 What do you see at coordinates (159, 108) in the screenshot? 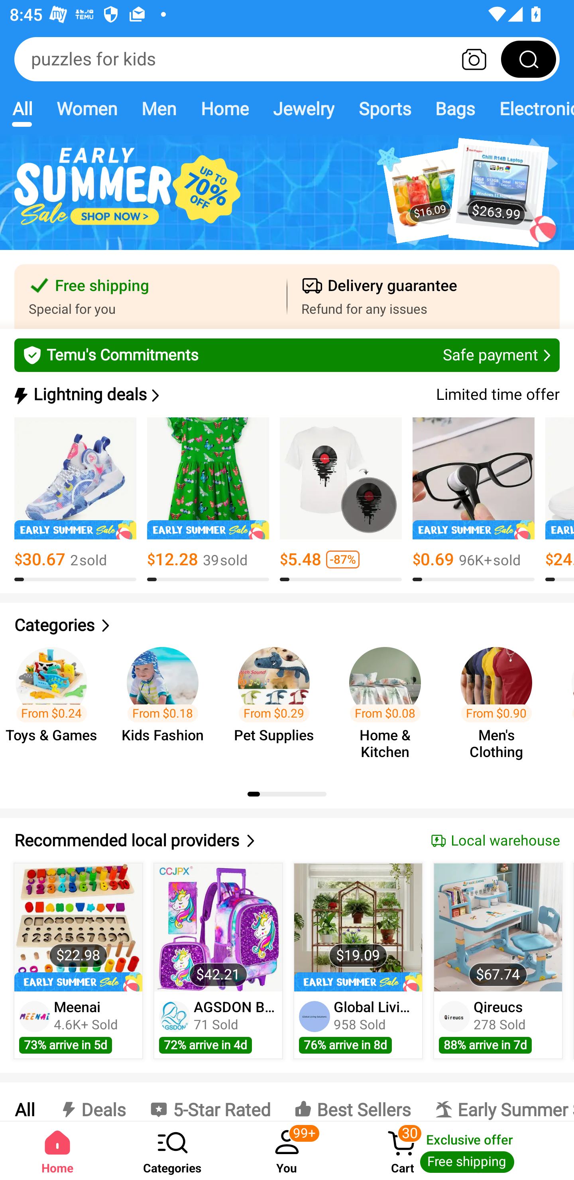
I see `Men` at bounding box center [159, 108].